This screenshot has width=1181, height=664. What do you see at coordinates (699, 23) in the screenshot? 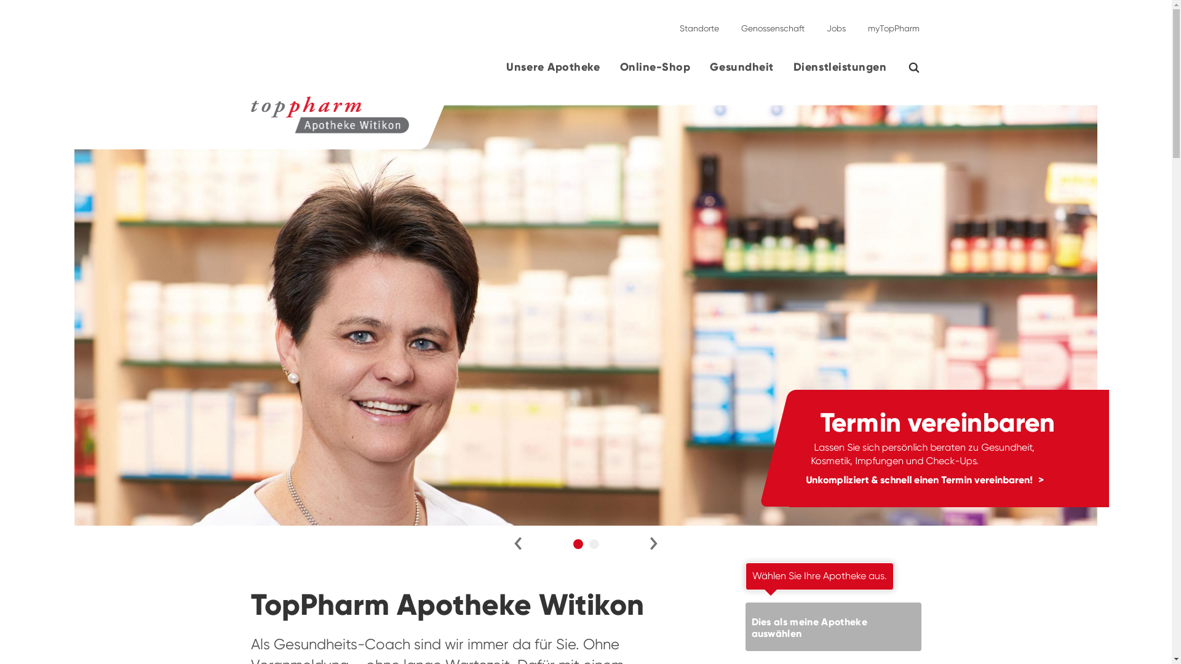
I see `Standorte` at bounding box center [699, 23].